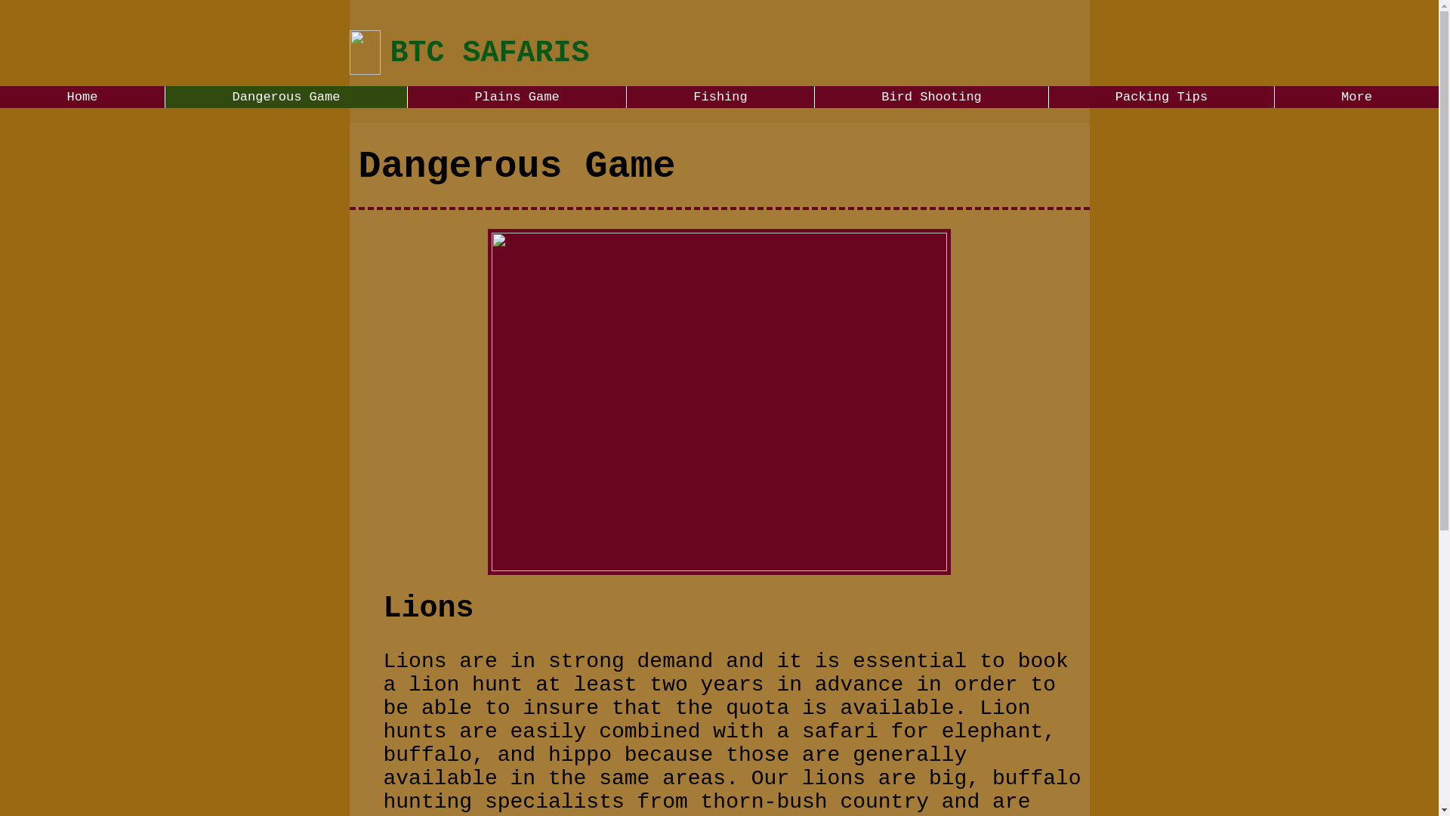 The height and width of the screenshot is (816, 1450). What do you see at coordinates (720, 97) in the screenshot?
I see `Fishing` at bounding box center [720, 97].